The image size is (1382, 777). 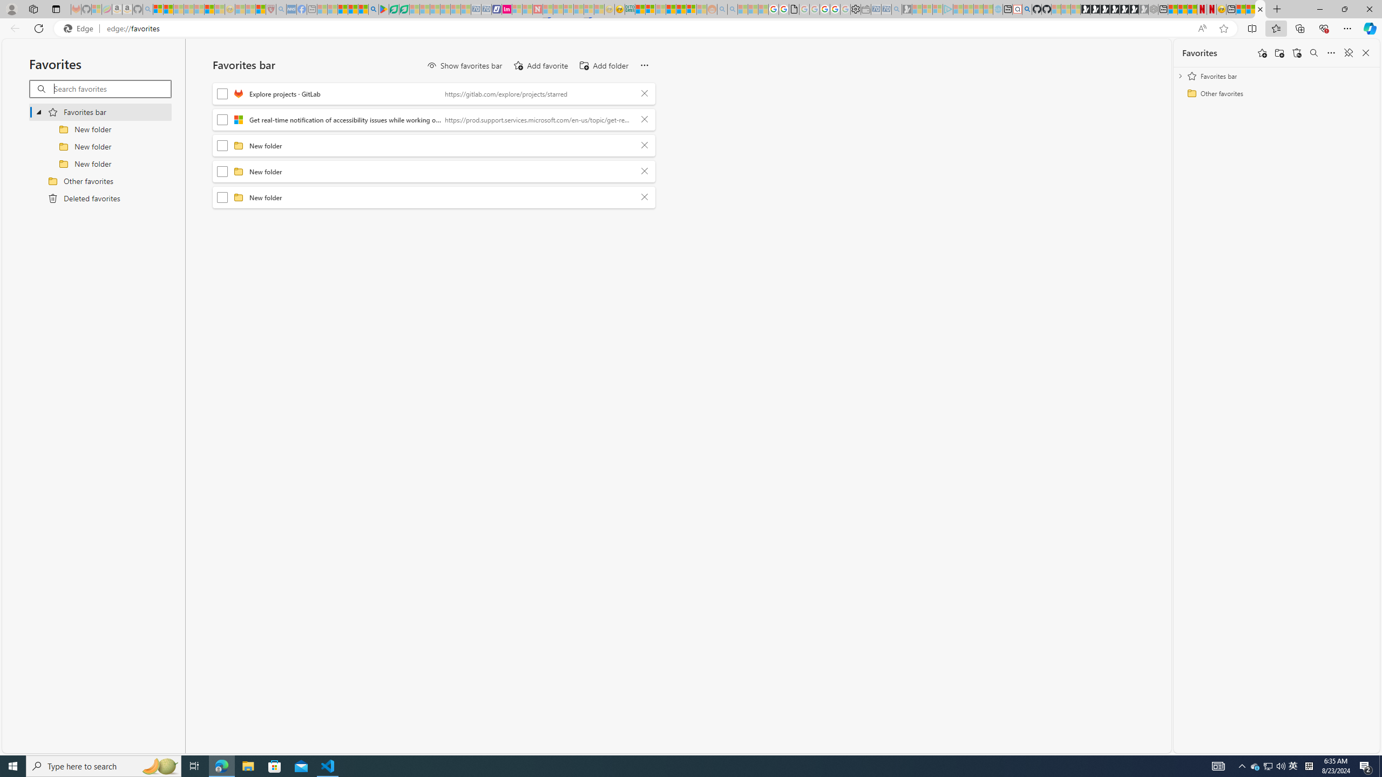 I want to click on Expert Portfolios, so click(x=672, y=9).